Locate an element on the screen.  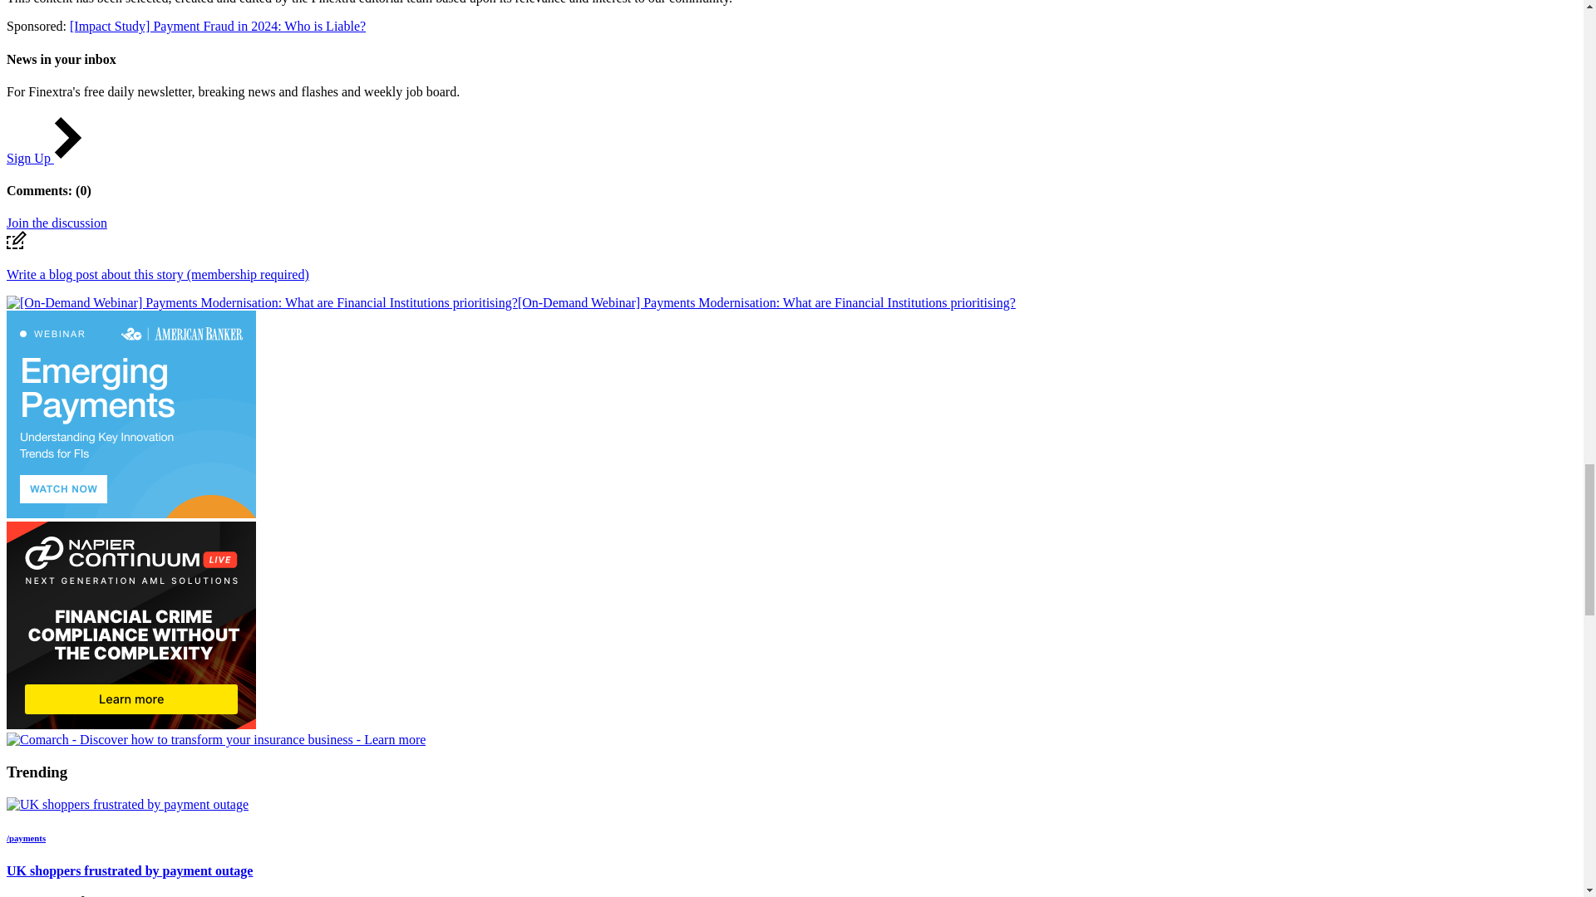
UK shoppers frustrated by payment outage is located at coordinates (127, 805).